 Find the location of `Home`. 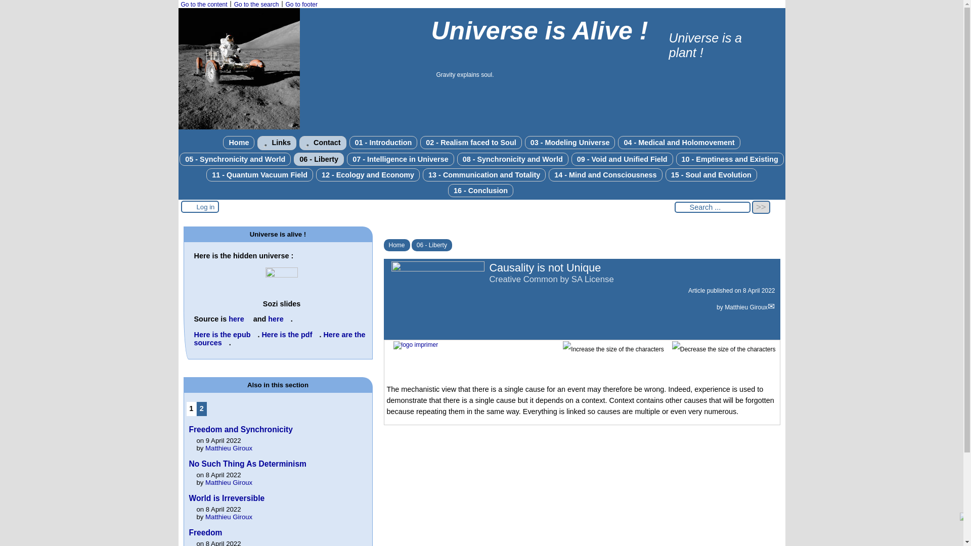

Home is located at coordinates (238, 127).